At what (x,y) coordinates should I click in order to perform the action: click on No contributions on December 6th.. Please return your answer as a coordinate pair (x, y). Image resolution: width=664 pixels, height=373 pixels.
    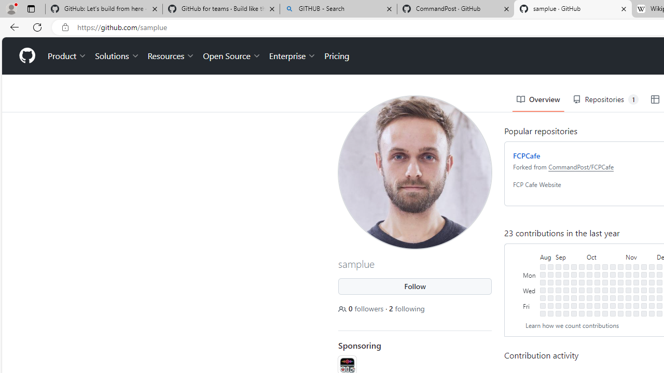
    Looking at the image, I should click on (659, 290).